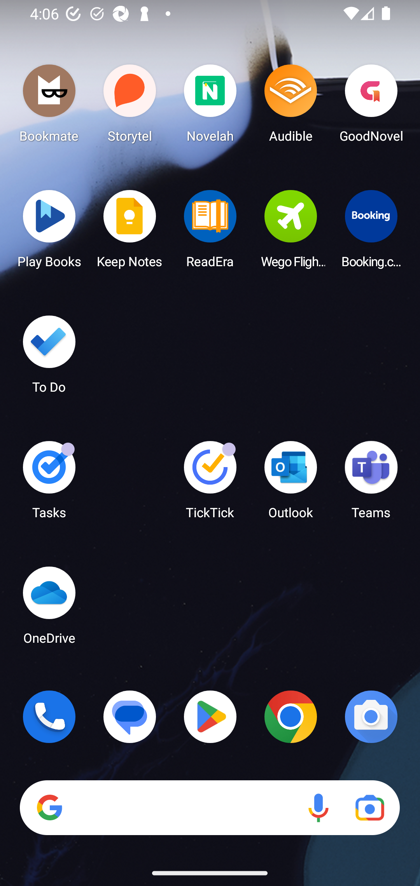 Image resolution: width=420 pixels, height=886 pixels. I want to click on Messages, so click(130, 717).